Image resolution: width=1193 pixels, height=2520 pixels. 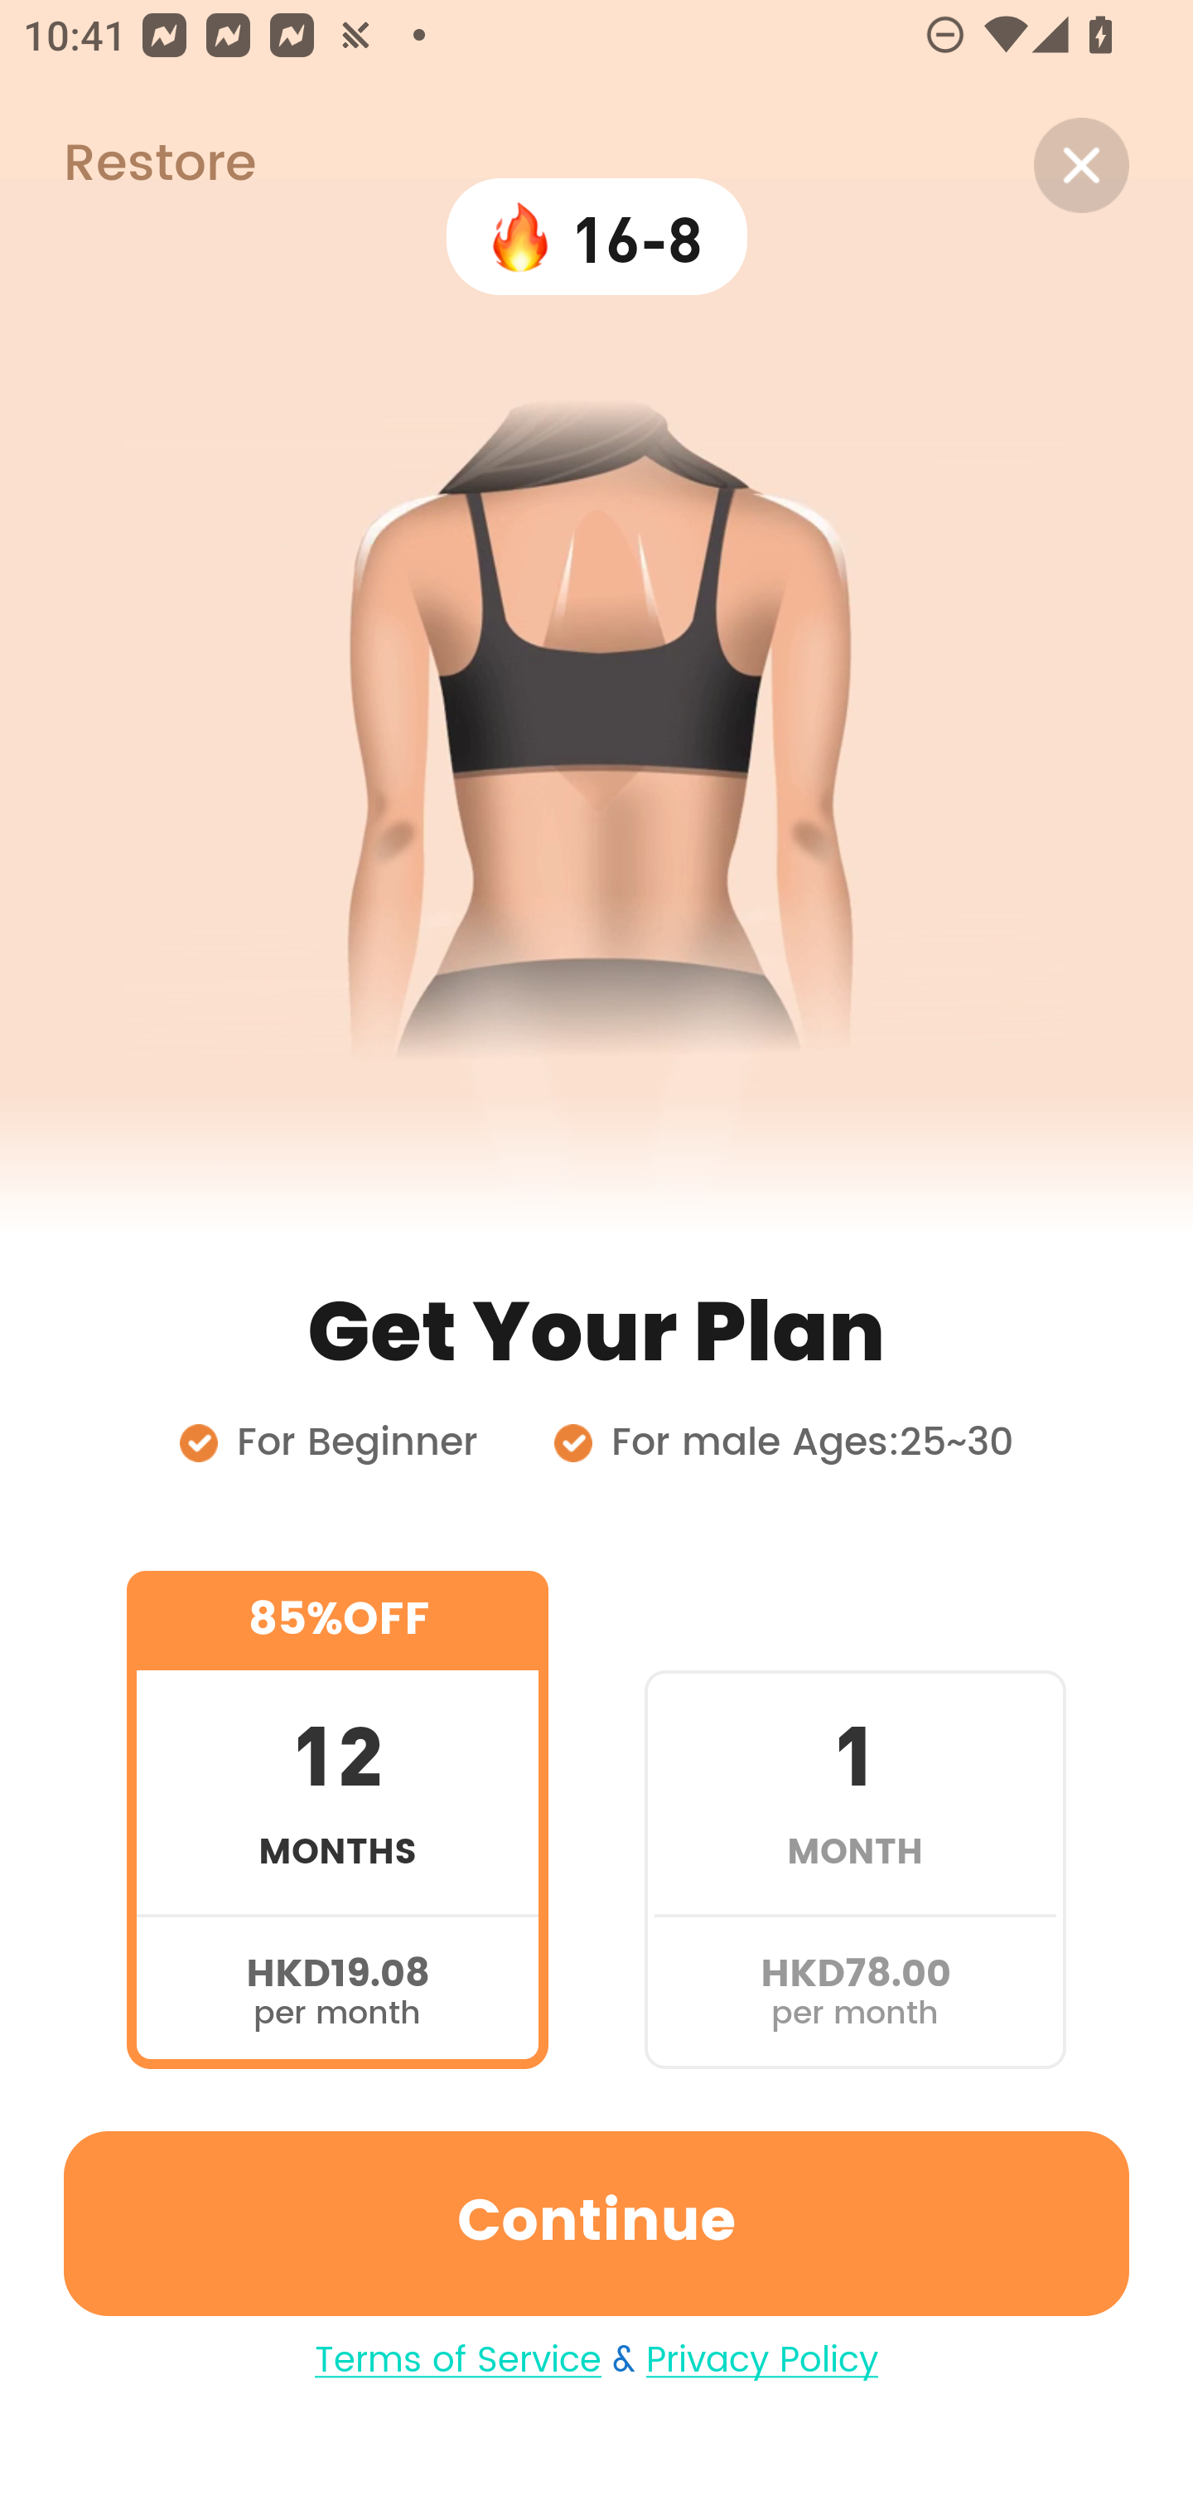 What do you see at coordinates (855, 1819) in the screenshot?
I see `1 MONTH per month HKD78.00` at bounding box center [855, 1819].